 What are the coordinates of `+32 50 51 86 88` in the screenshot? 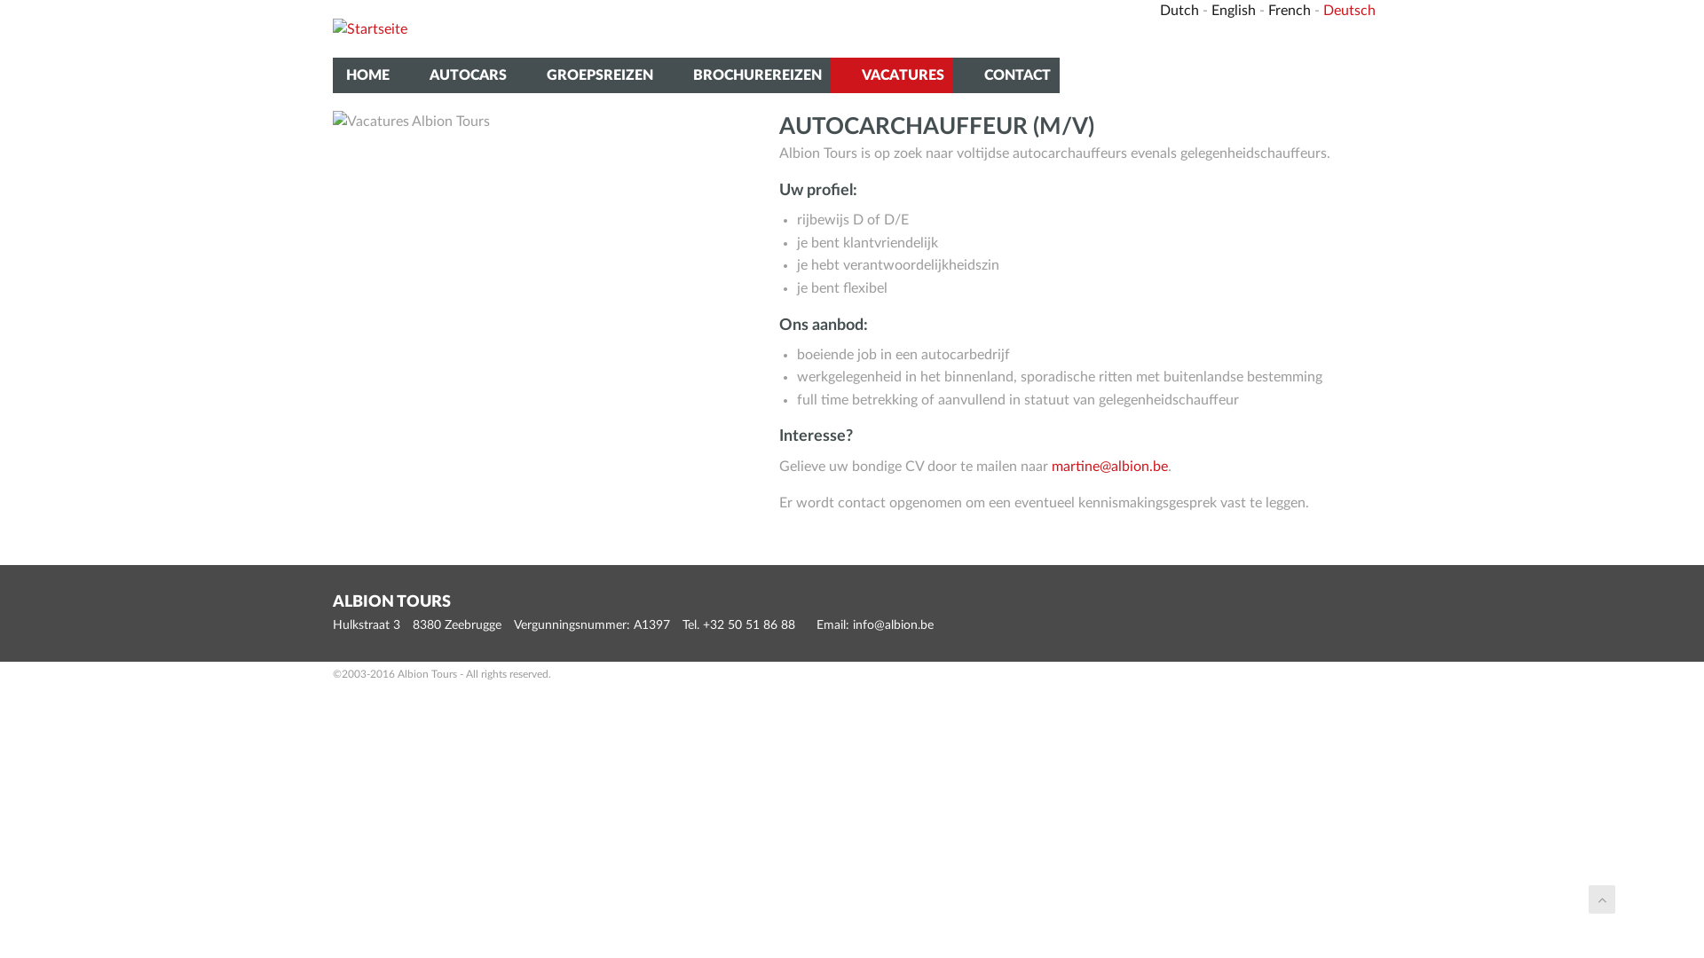 It's located at (749, 625).